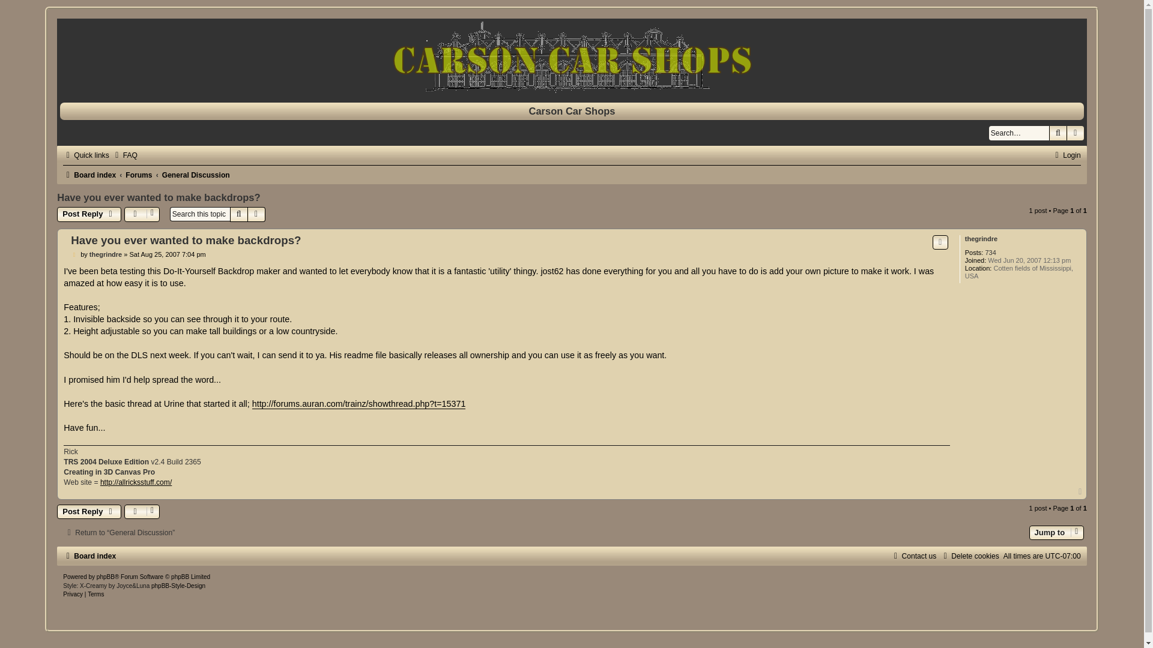 The height and width of the screenshot is (648, 1153). What do you see at coordinates (142, 512) in the screenshot?
I see `Topic tools` at bounding box center [142, 512].